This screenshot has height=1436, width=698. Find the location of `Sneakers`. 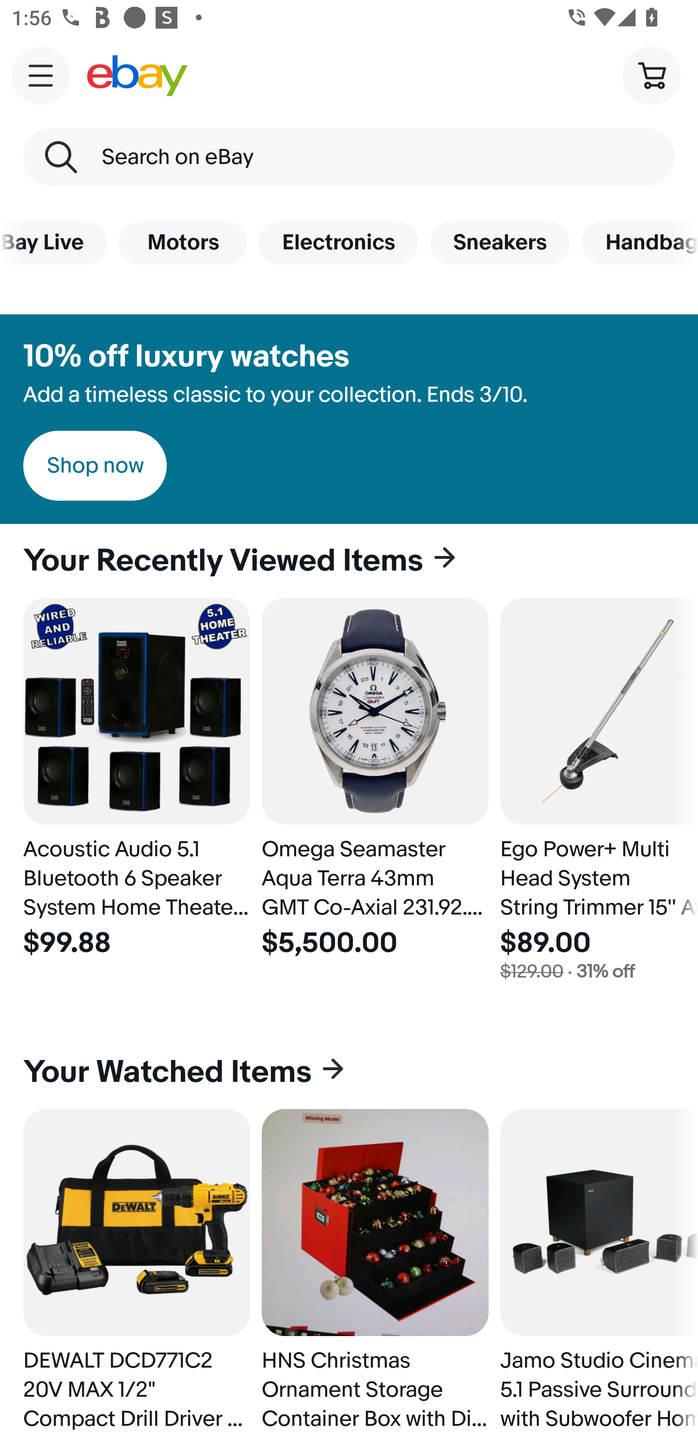

Sneakers is located at coordinates (500, 243).